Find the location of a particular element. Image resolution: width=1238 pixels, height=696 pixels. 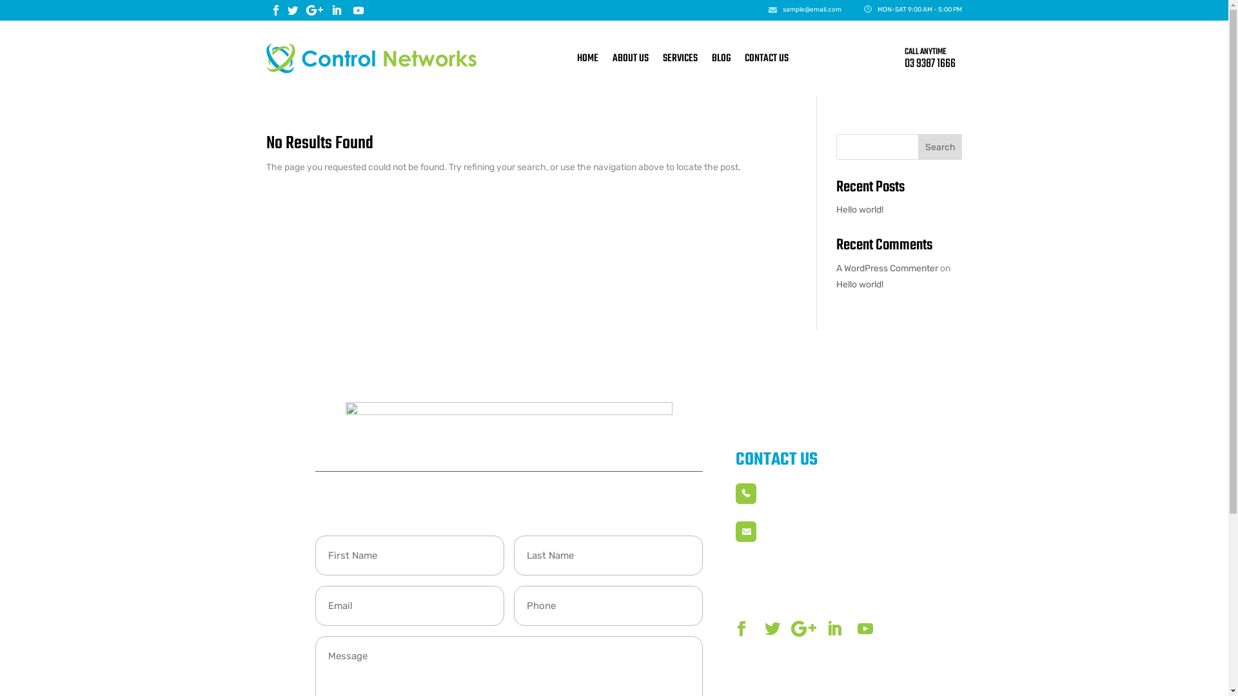

sample@email.com is located at coordinates (812, 10).